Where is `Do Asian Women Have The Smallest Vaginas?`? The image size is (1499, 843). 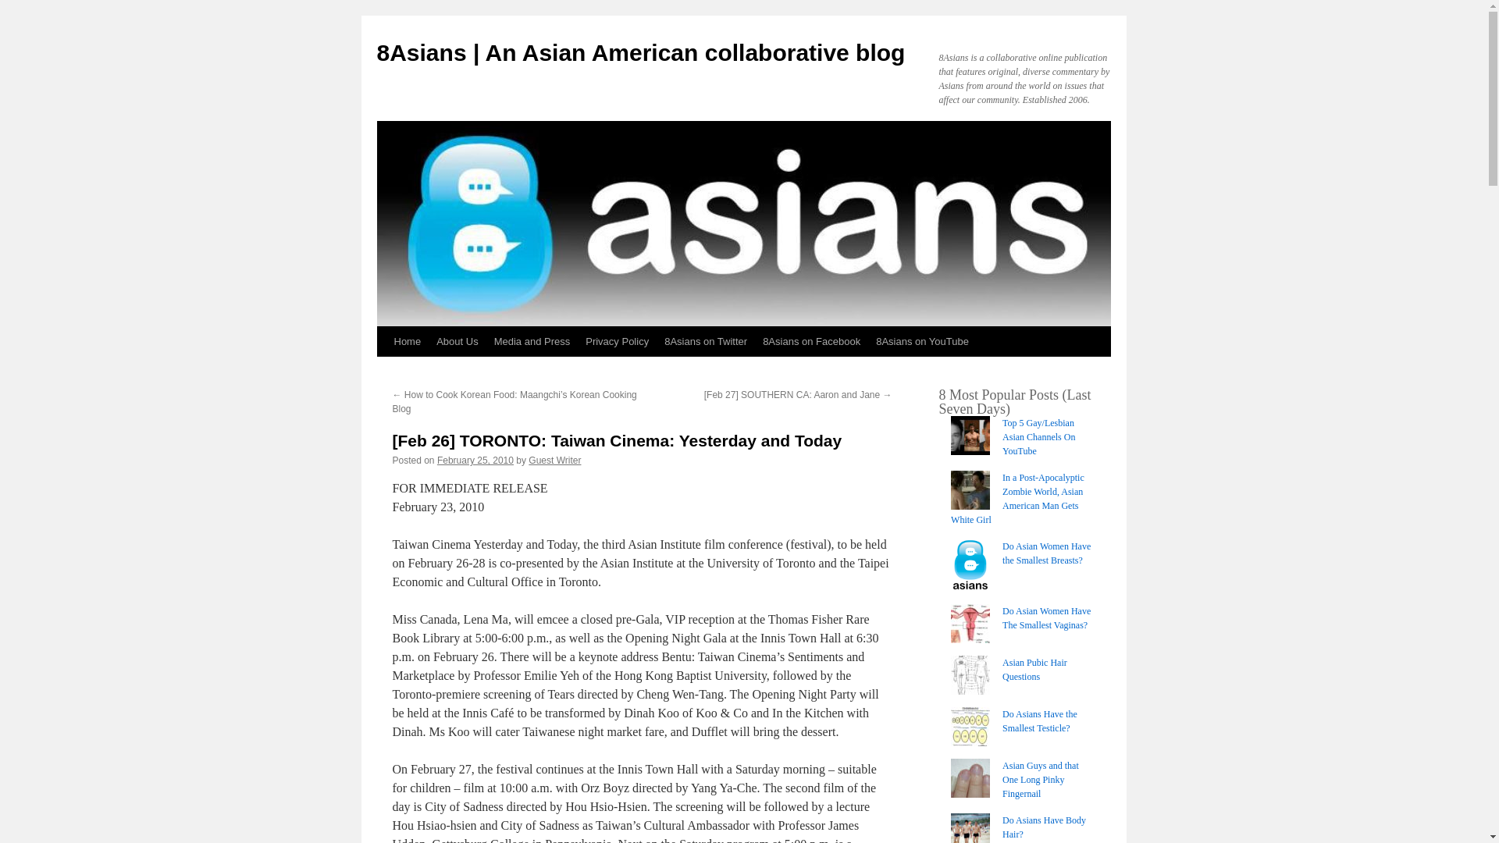 Do Asian Women Have The Smallest Vaginas? is located at coordinates (1046, 618).